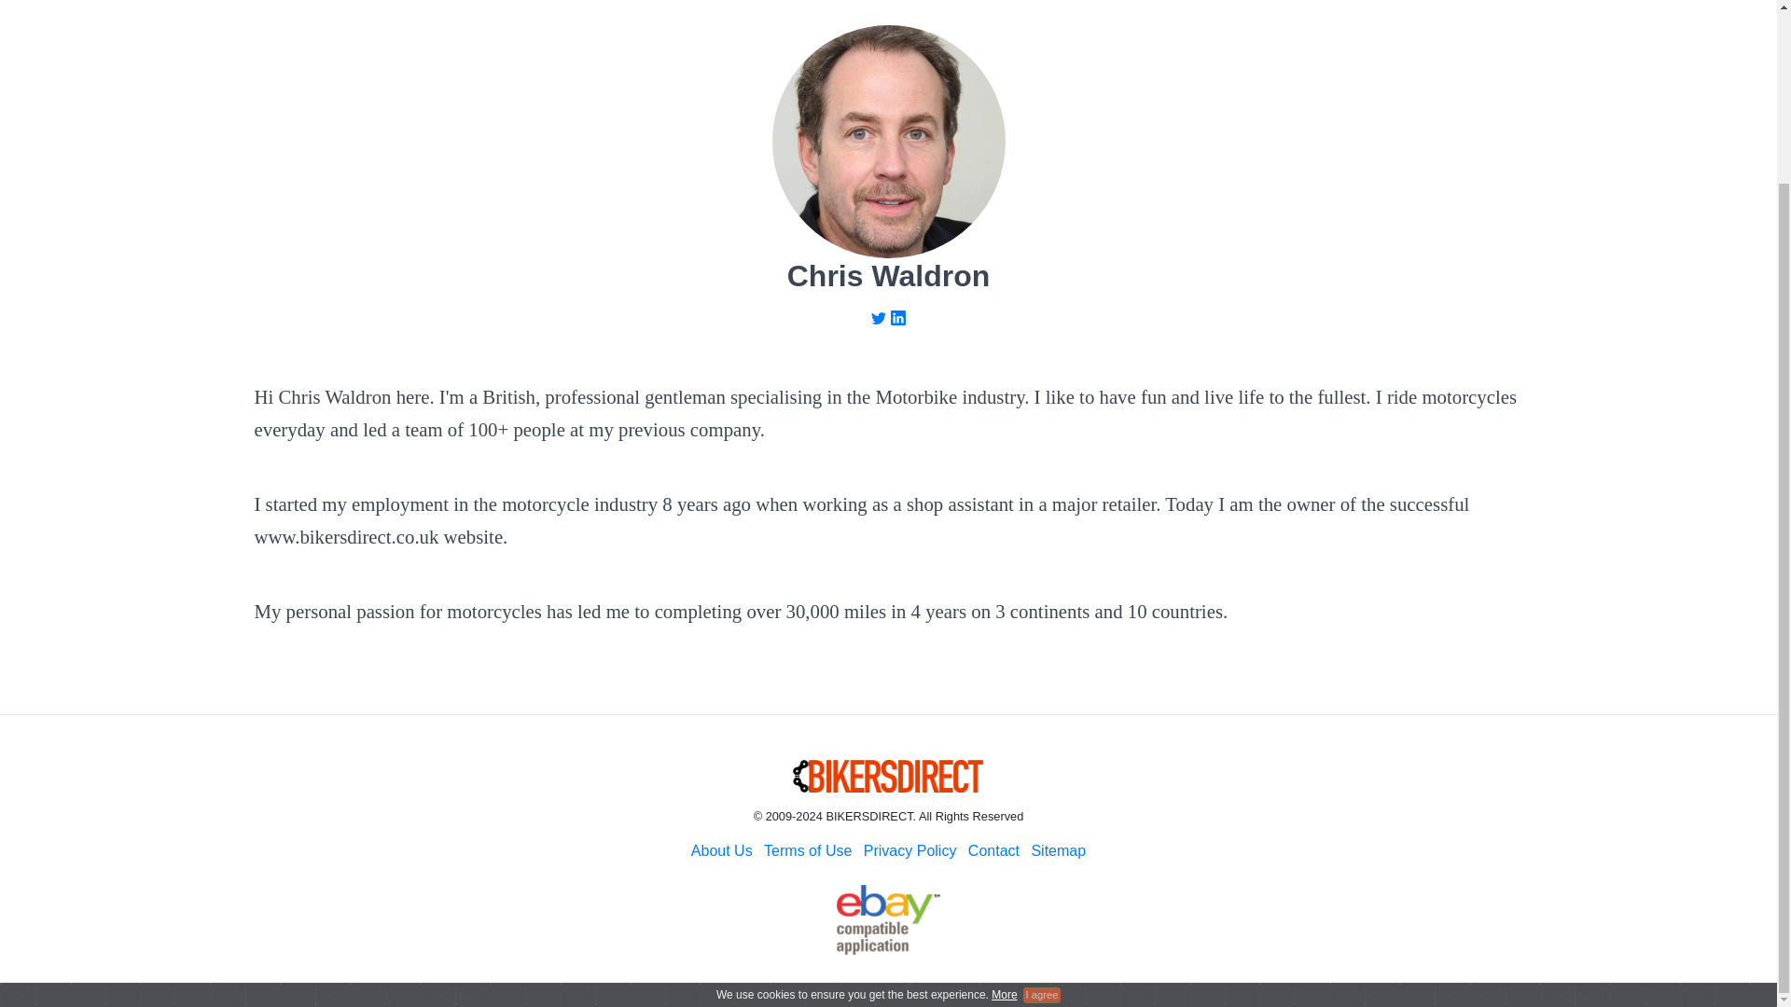 This screenshot has height=1007, width=1791. Describe the element at coordinates (1058, 850) in the screenshot. I see `Sitemap` at that location.